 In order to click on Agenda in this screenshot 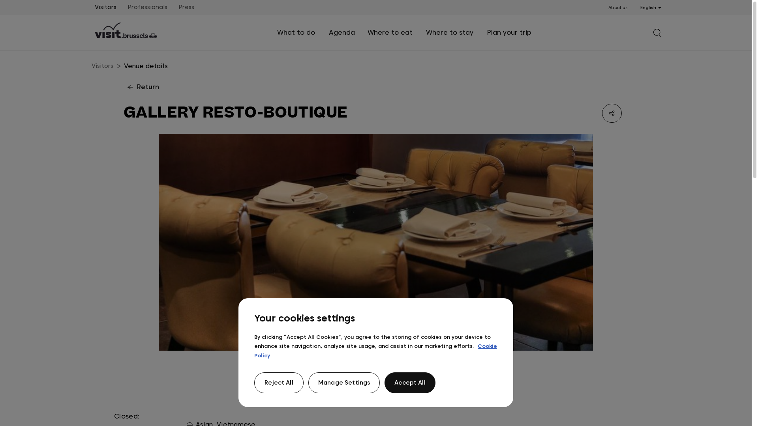, I will do `click(341, 33)`.